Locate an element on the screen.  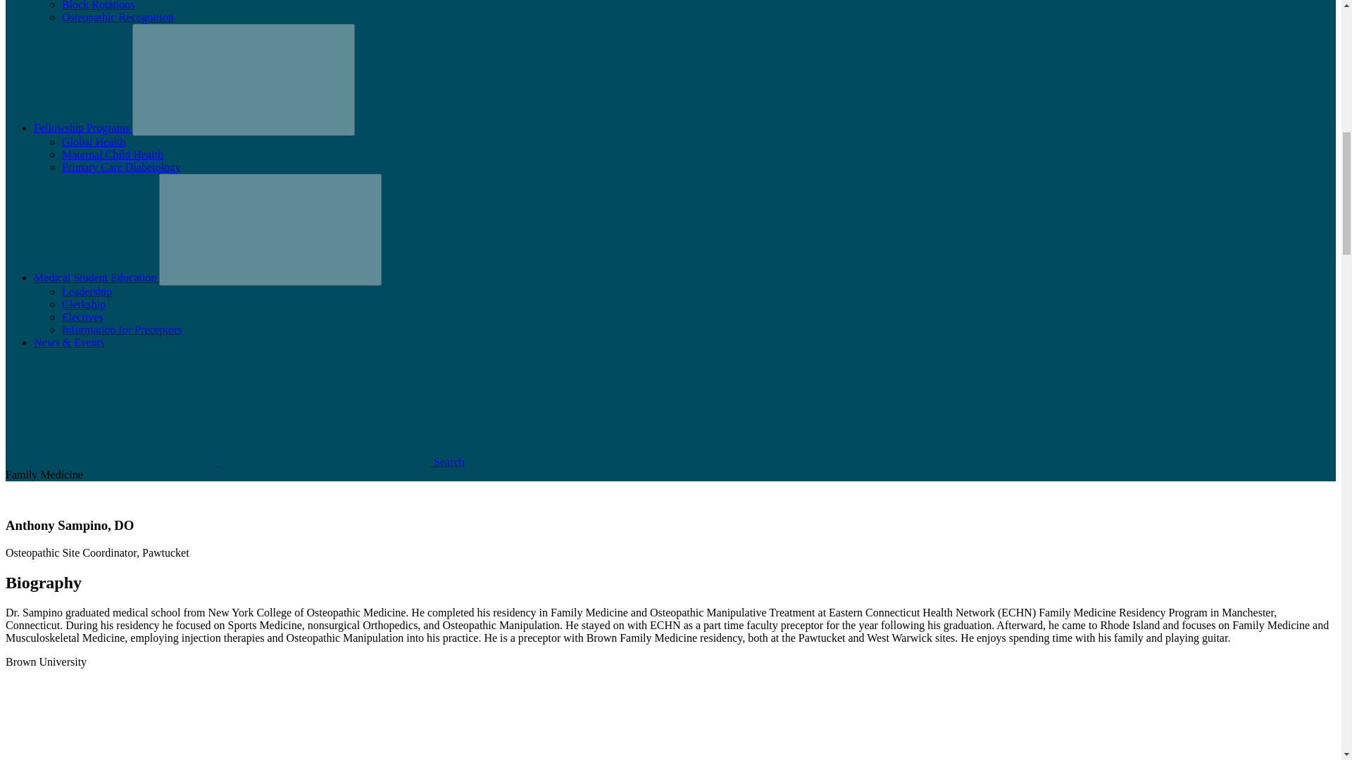
Block Rotations is located at coordinates (99, 6).